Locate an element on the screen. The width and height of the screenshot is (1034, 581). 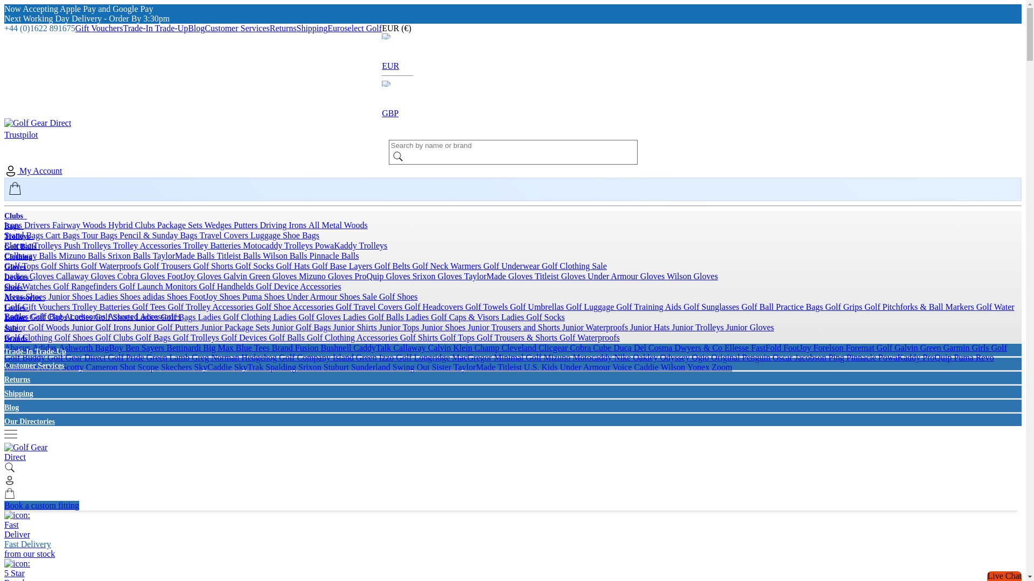
Luggage is located at coordinates (266, 235).